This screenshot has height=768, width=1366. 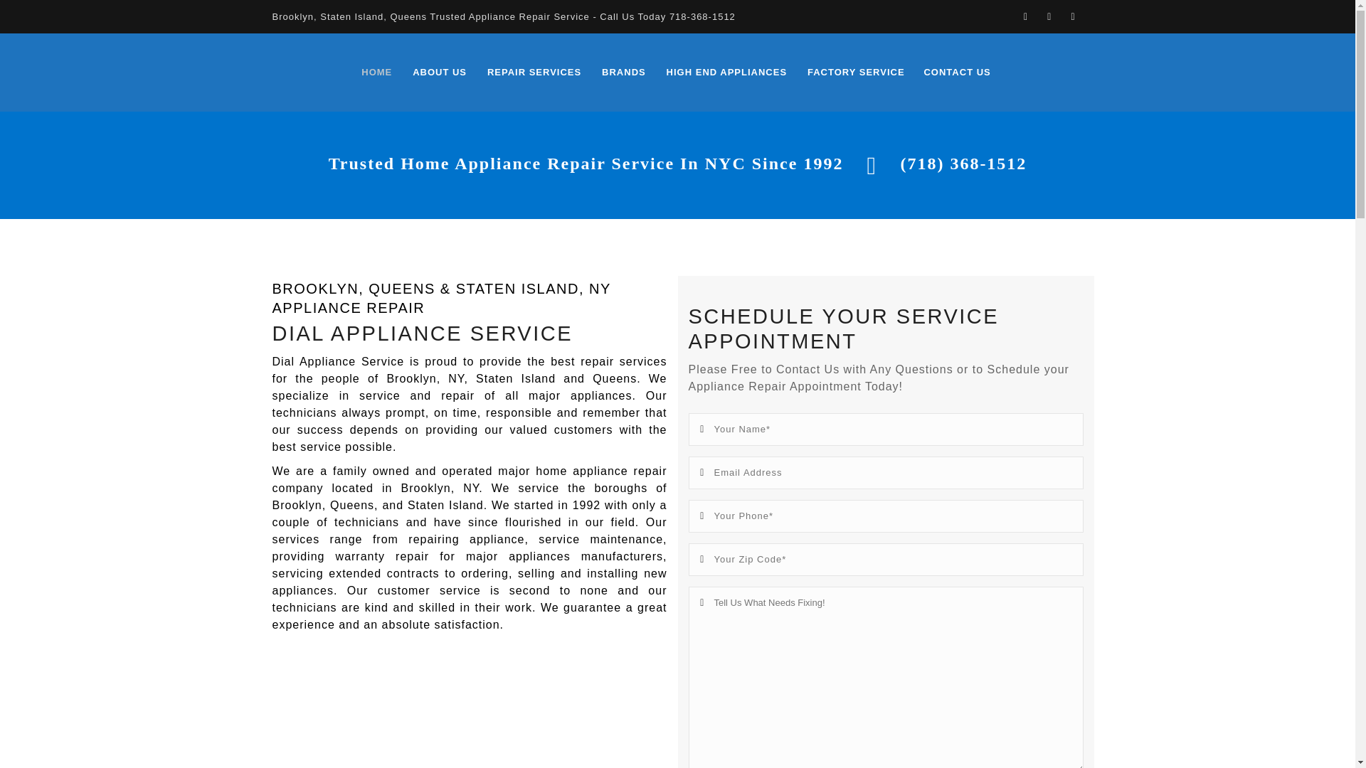 What do you see at coordinates (726, 73) in the screenshot?
I see `HIGH END APPLIANCES` at bounding box center [726, 73].